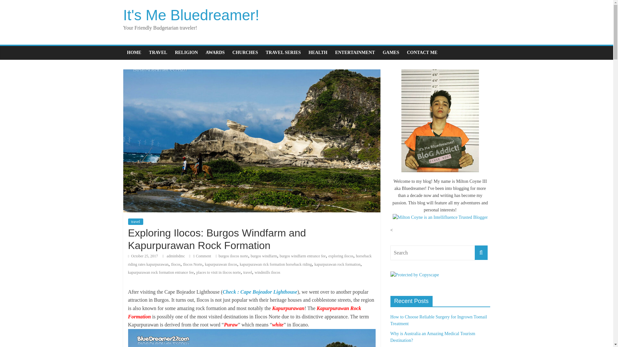 The height and width of the screenshot is (347, 618). I want to click on It's Me Bluedreamer!, so click(191, 15).